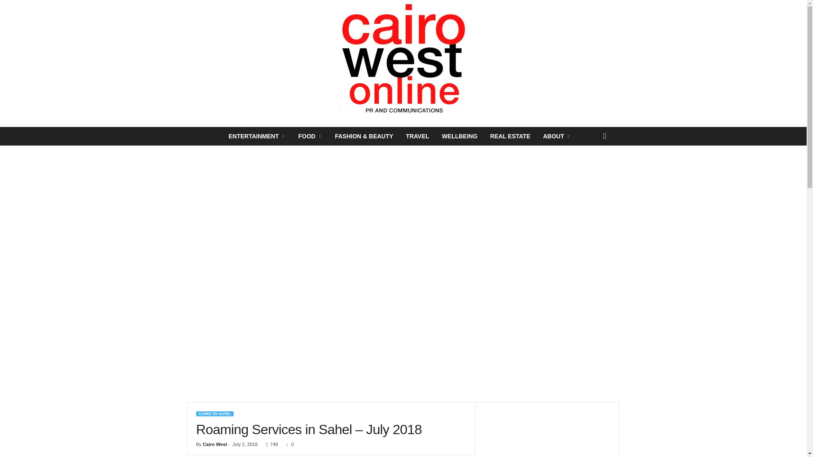  I want to click on ENTERTAINMENT, so click(257, 136).